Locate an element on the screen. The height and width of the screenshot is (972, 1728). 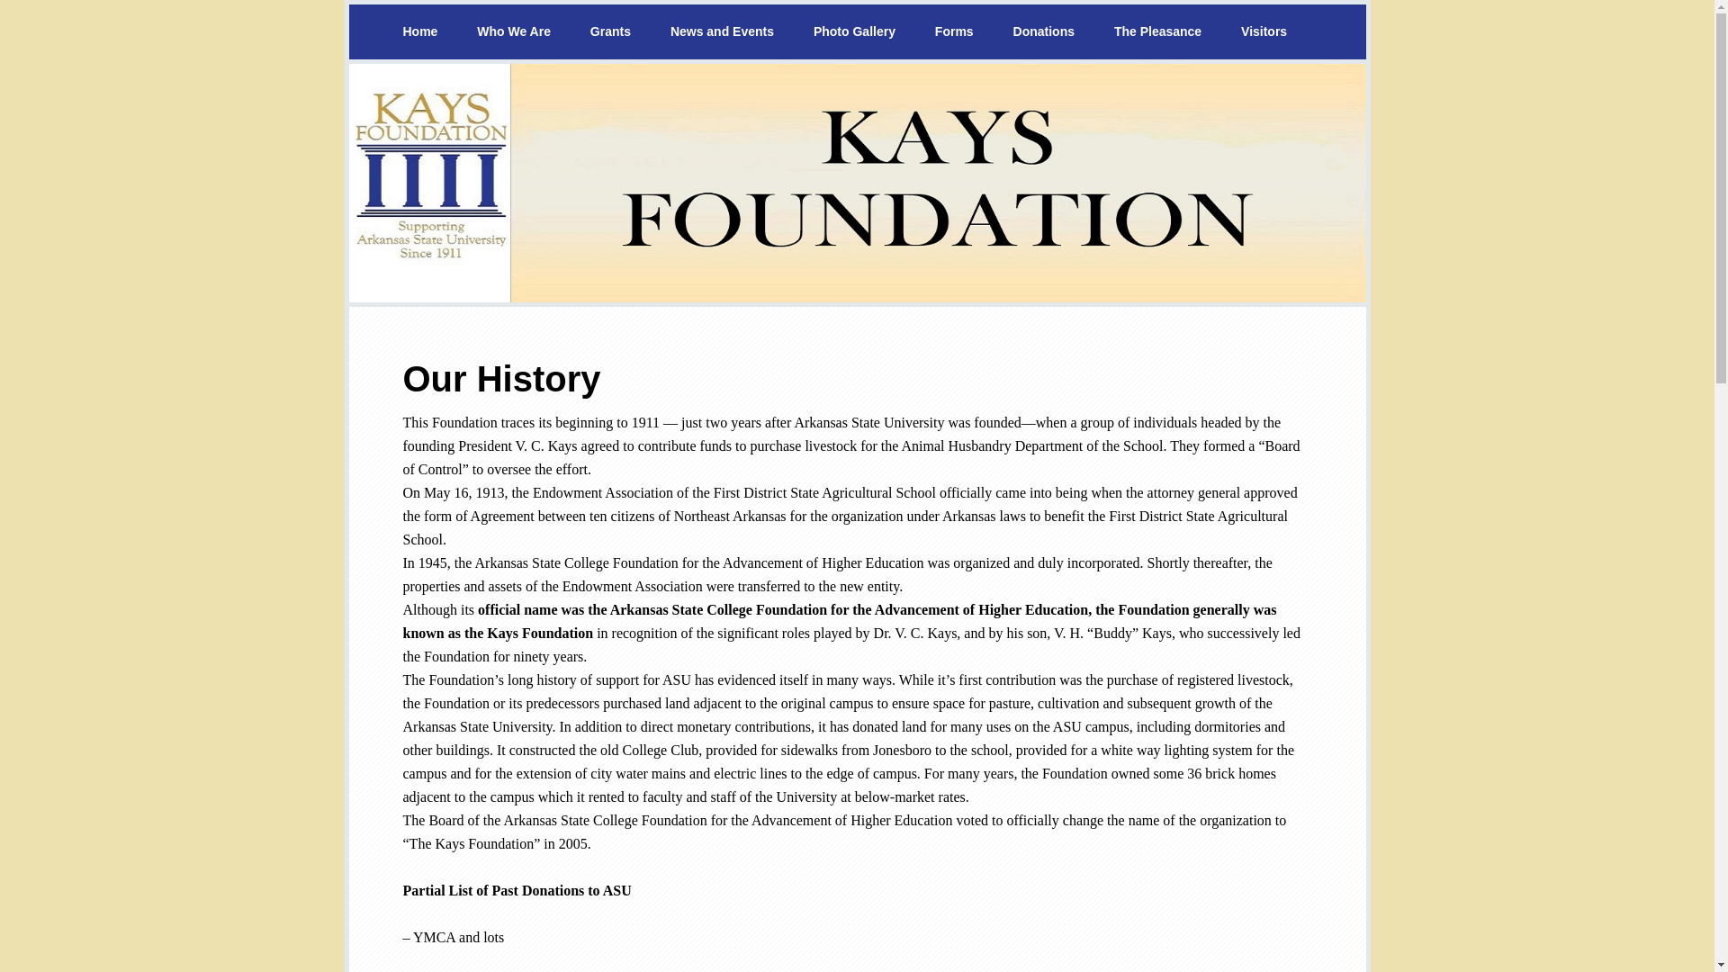
The Pleasance is located at coordinates (1157, 31).